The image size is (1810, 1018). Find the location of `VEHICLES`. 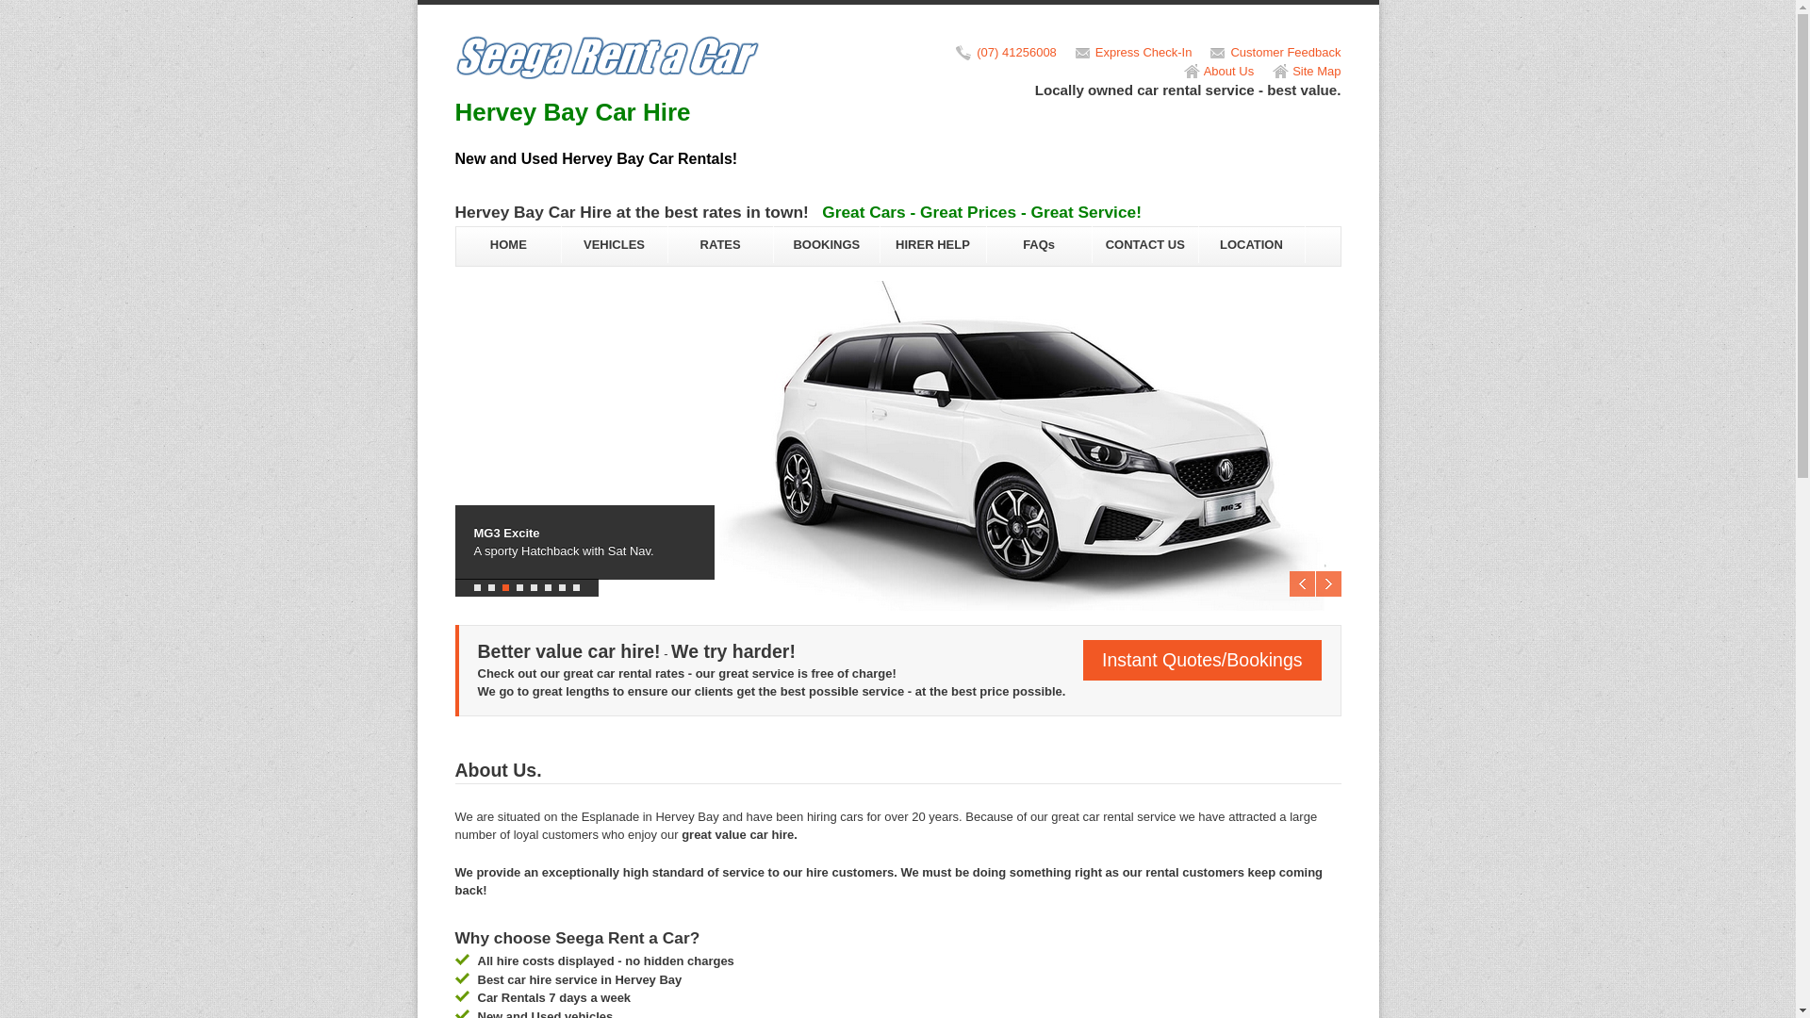

VEHICLES is located at coordinates (615, 245).